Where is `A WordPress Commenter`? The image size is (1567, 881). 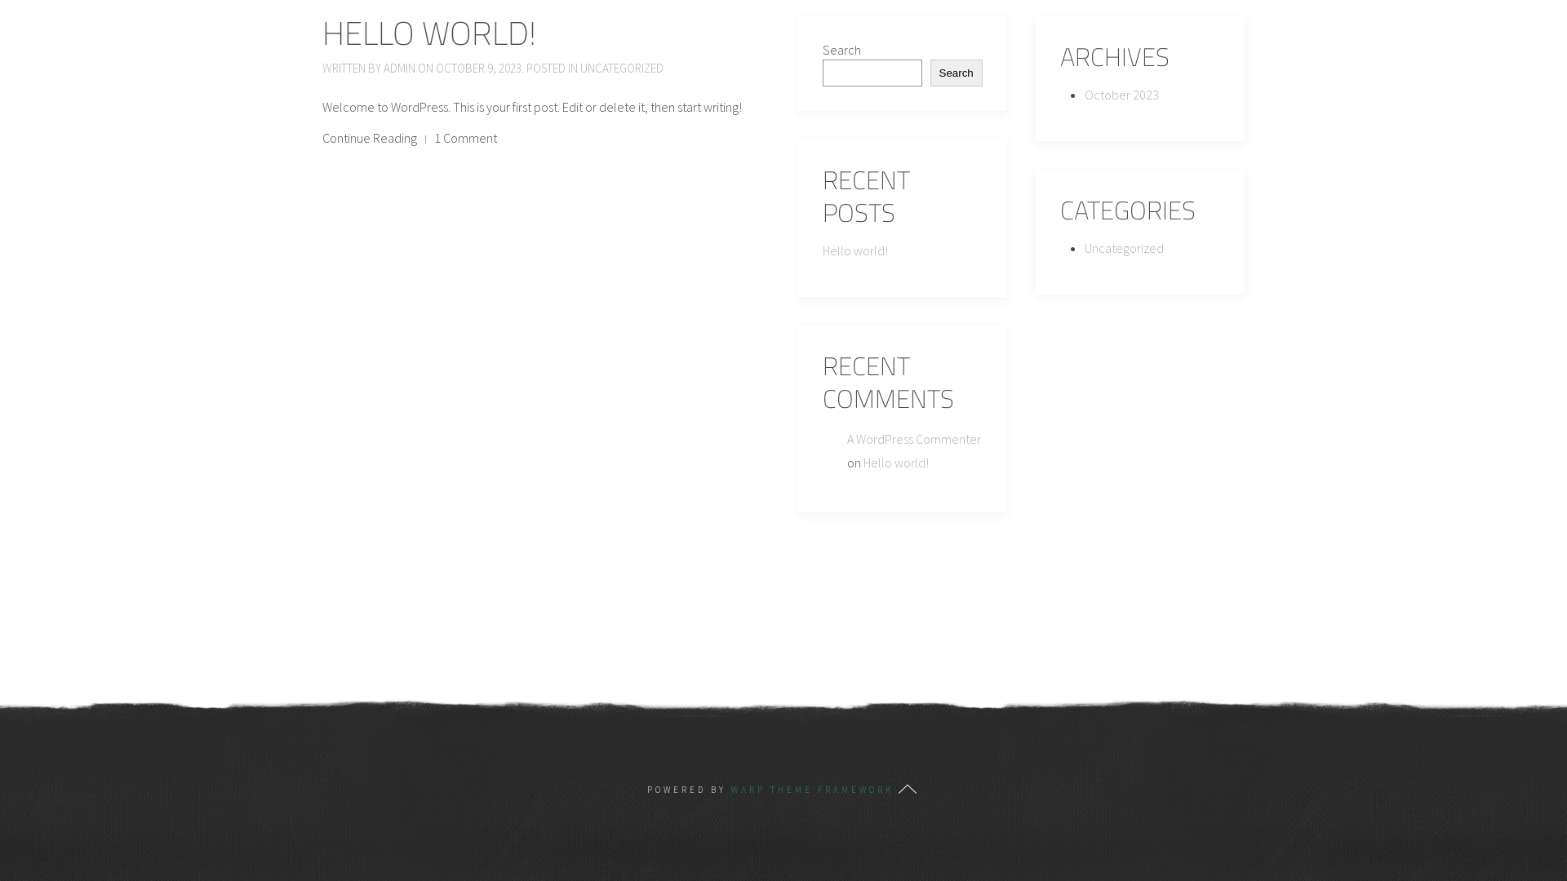
A WordPress Commenter is located at coordinates (914, 439).